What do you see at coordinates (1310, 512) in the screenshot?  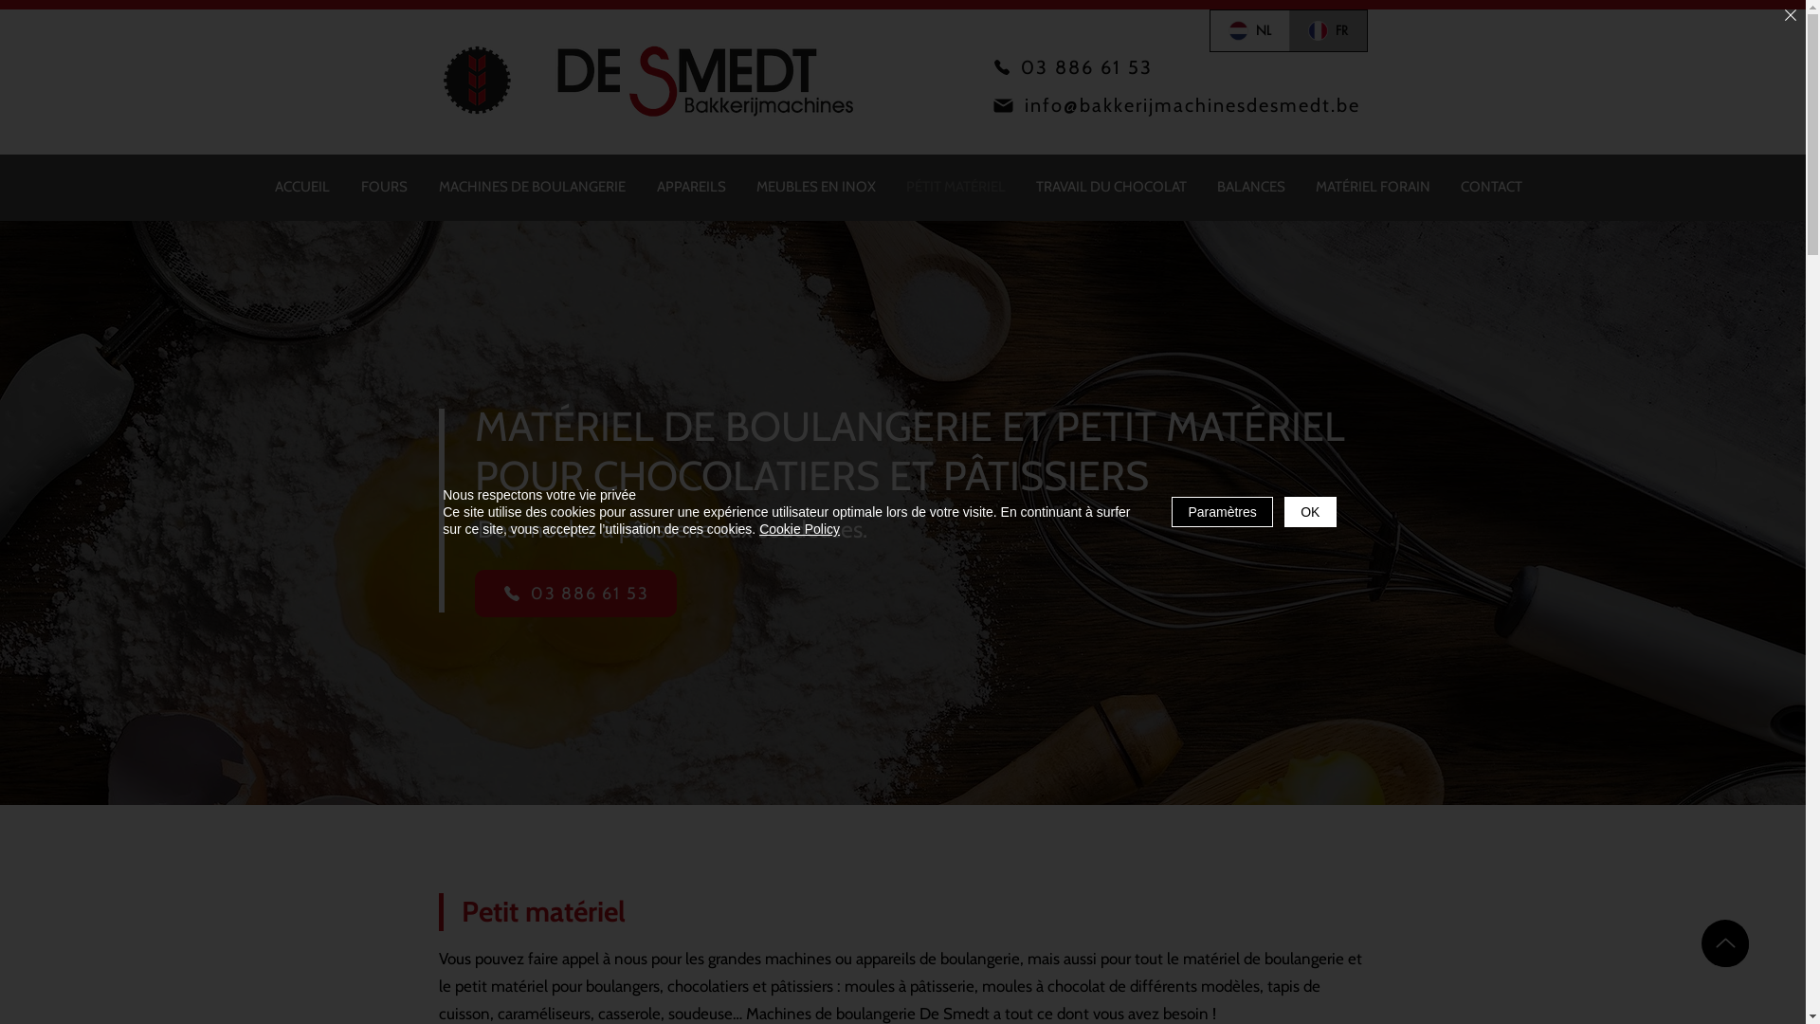 I see `OK` at bounding box center [1310, 512].